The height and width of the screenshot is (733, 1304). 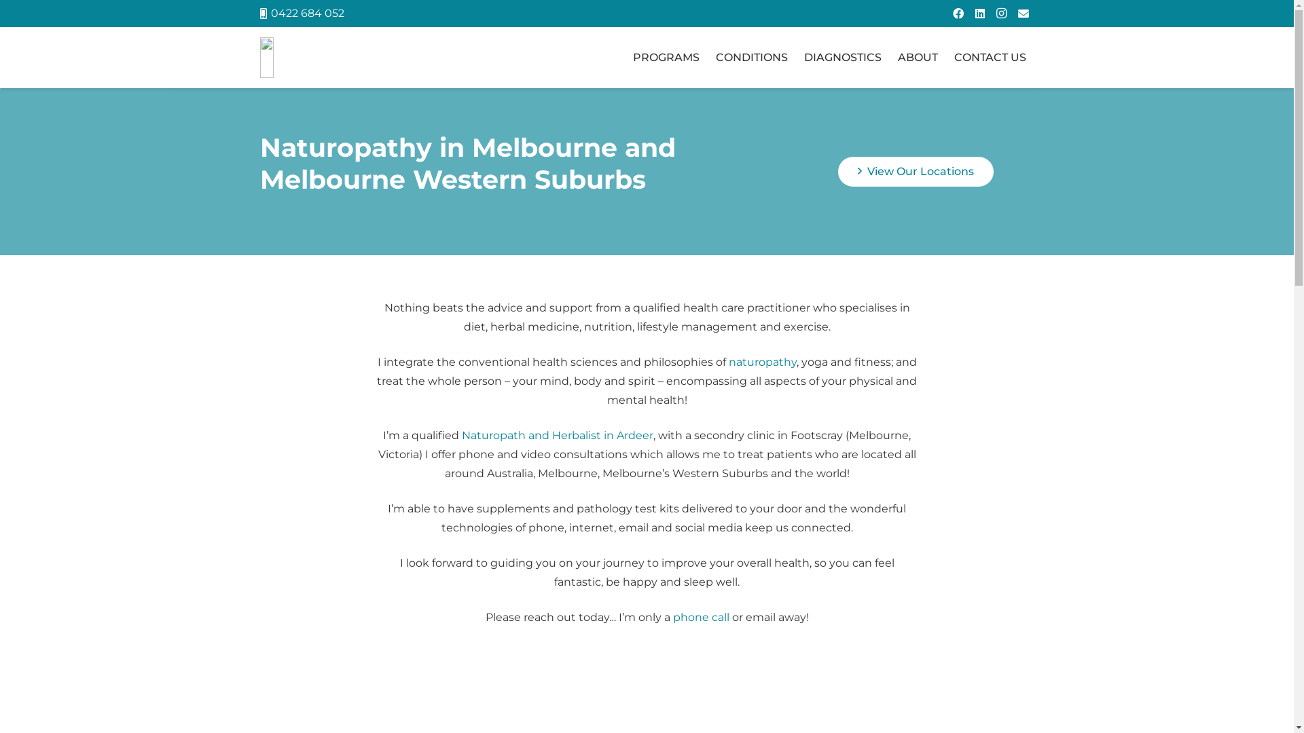 What do you see at coordinates (918, 58) in the screenshot?
I see `ABOUT` at bounding box center [918, 58].